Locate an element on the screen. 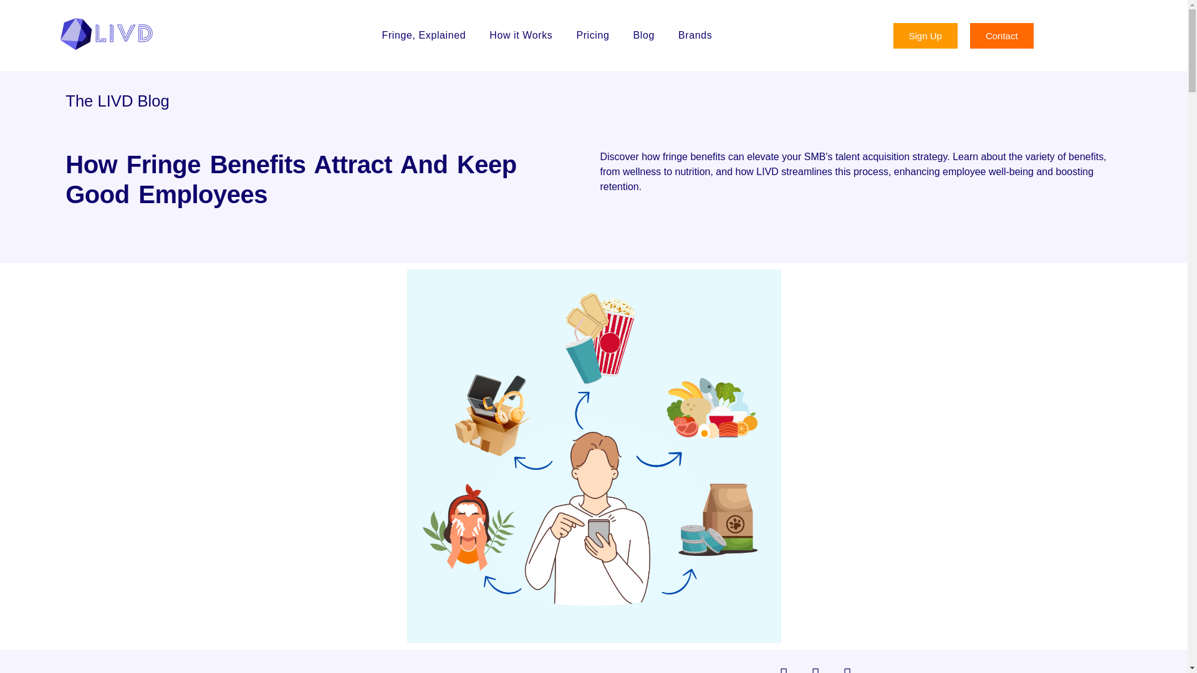 This screenshot has width=1197, height=673. Brands is located at coordinates (695, 36).